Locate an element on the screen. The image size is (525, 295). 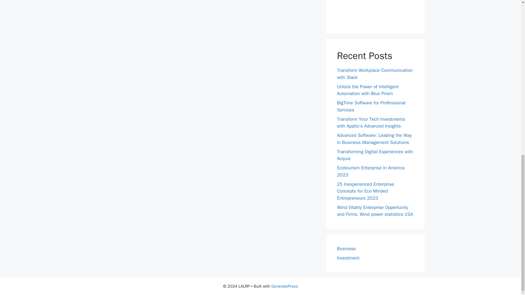
Business is located at coordinates (346, 249).